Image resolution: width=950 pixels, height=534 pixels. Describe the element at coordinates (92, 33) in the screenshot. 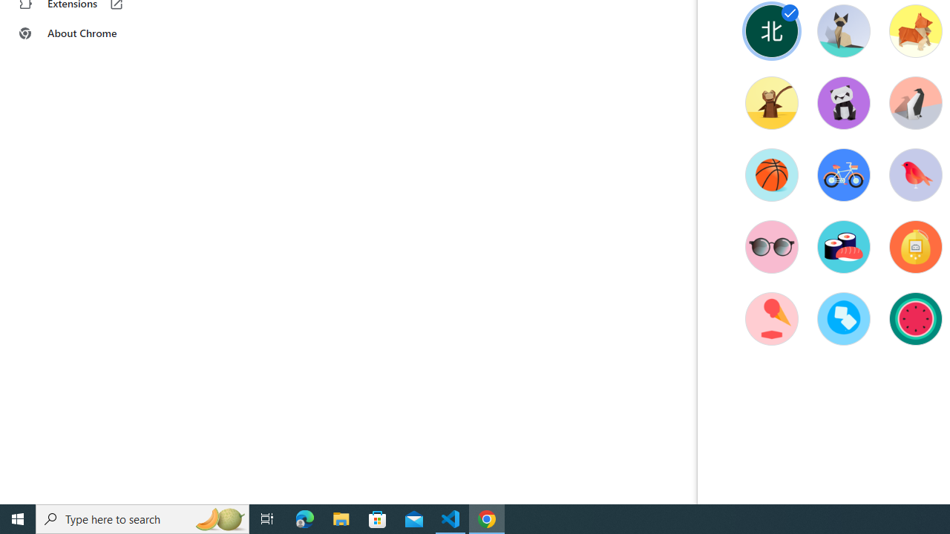

I see `About Chrome` at that location.